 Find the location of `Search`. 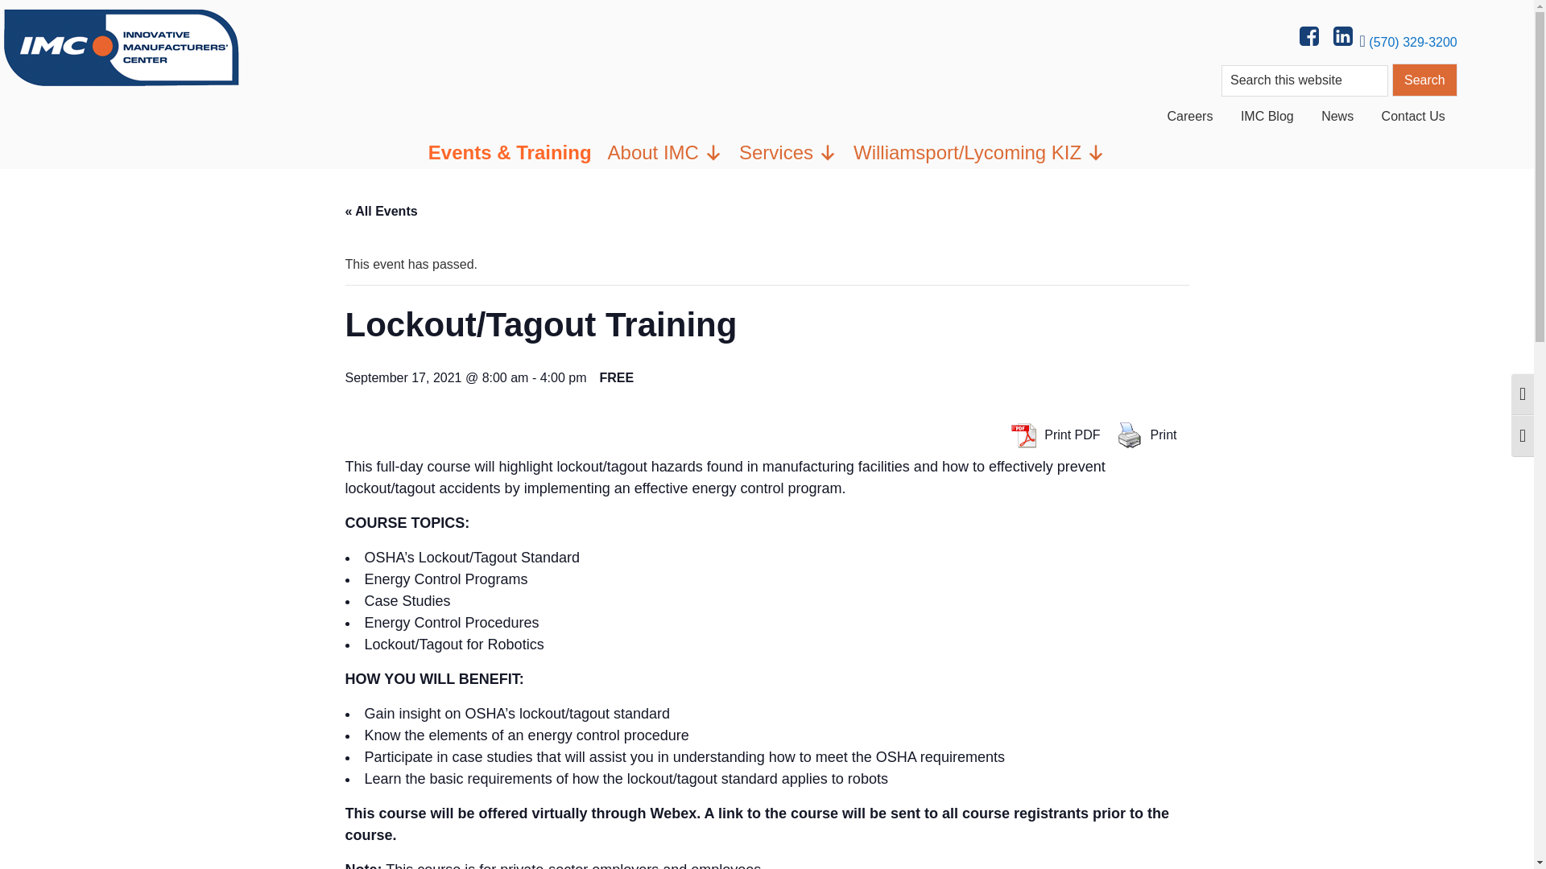

Search is located at coordinates (1425, 79).